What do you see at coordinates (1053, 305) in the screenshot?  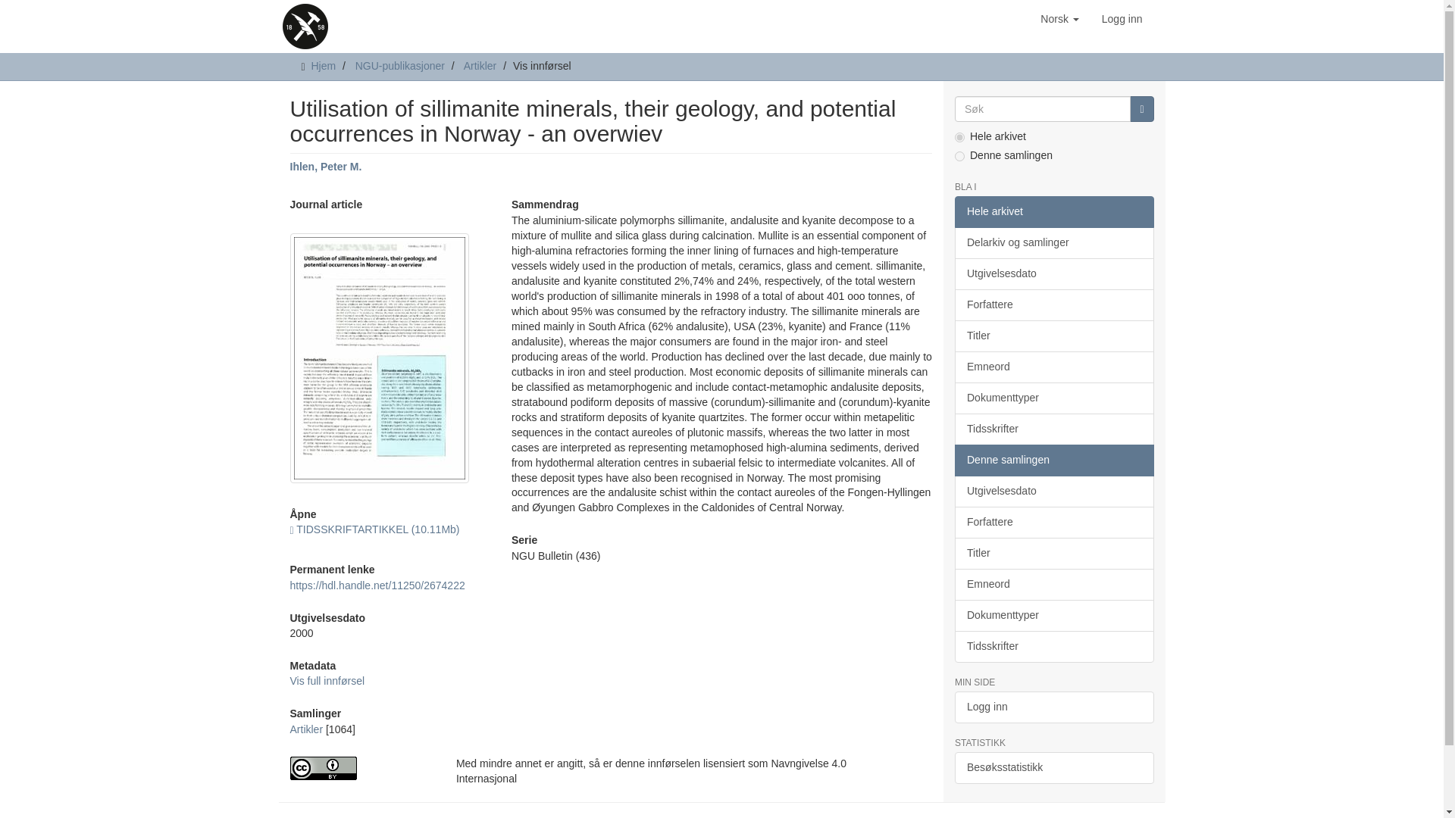 I see `Forfattere` at bounding box center [1053, 305].